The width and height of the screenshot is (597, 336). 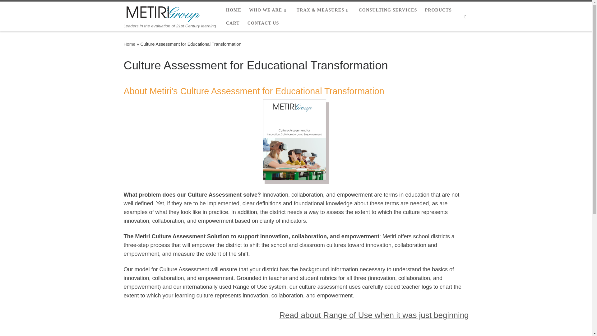 What do you see at coordinates (233, 23) in the screenshot?
I see `CART` at bounding box center [233, 23].